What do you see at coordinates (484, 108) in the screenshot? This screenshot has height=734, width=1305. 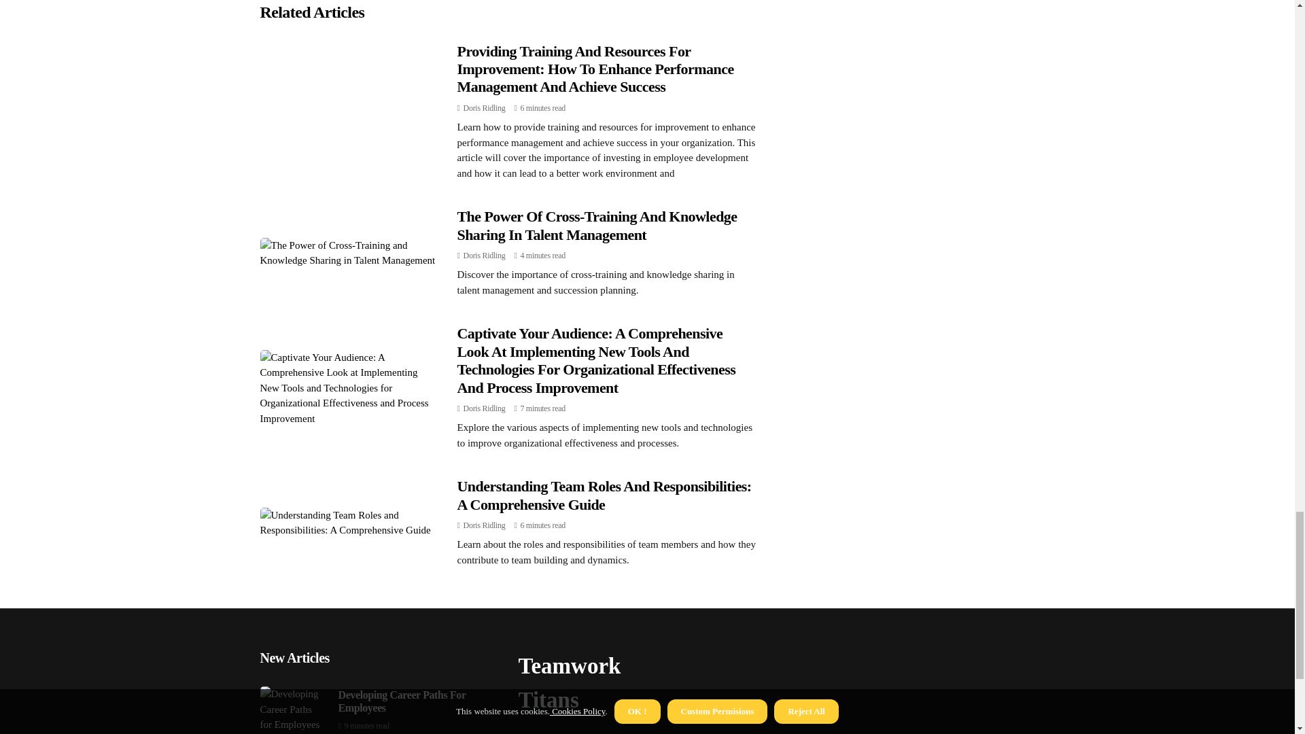 I see `Posts by Doris Ridling` at bounding box center [484, 108].